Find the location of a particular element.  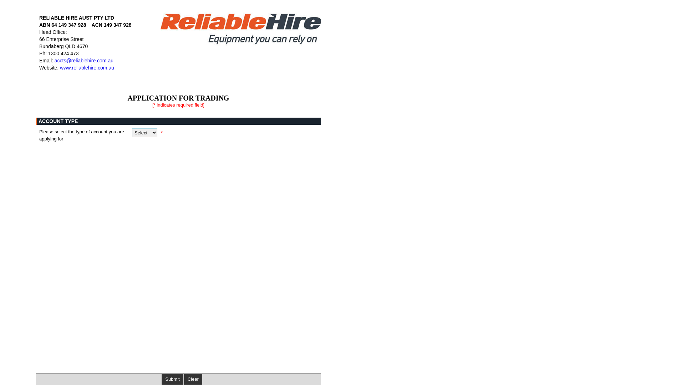

www.reliablehire.com.au is located at coordinates (87, 68).